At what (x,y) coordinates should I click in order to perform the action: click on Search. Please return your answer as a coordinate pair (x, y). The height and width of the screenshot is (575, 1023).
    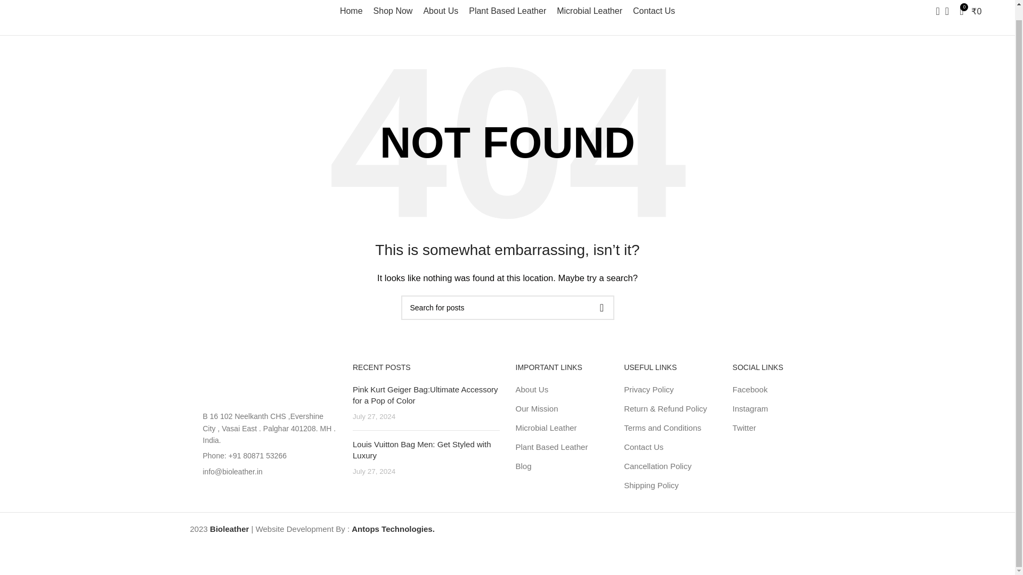
    Looking at the image, I should click on (935, 11).